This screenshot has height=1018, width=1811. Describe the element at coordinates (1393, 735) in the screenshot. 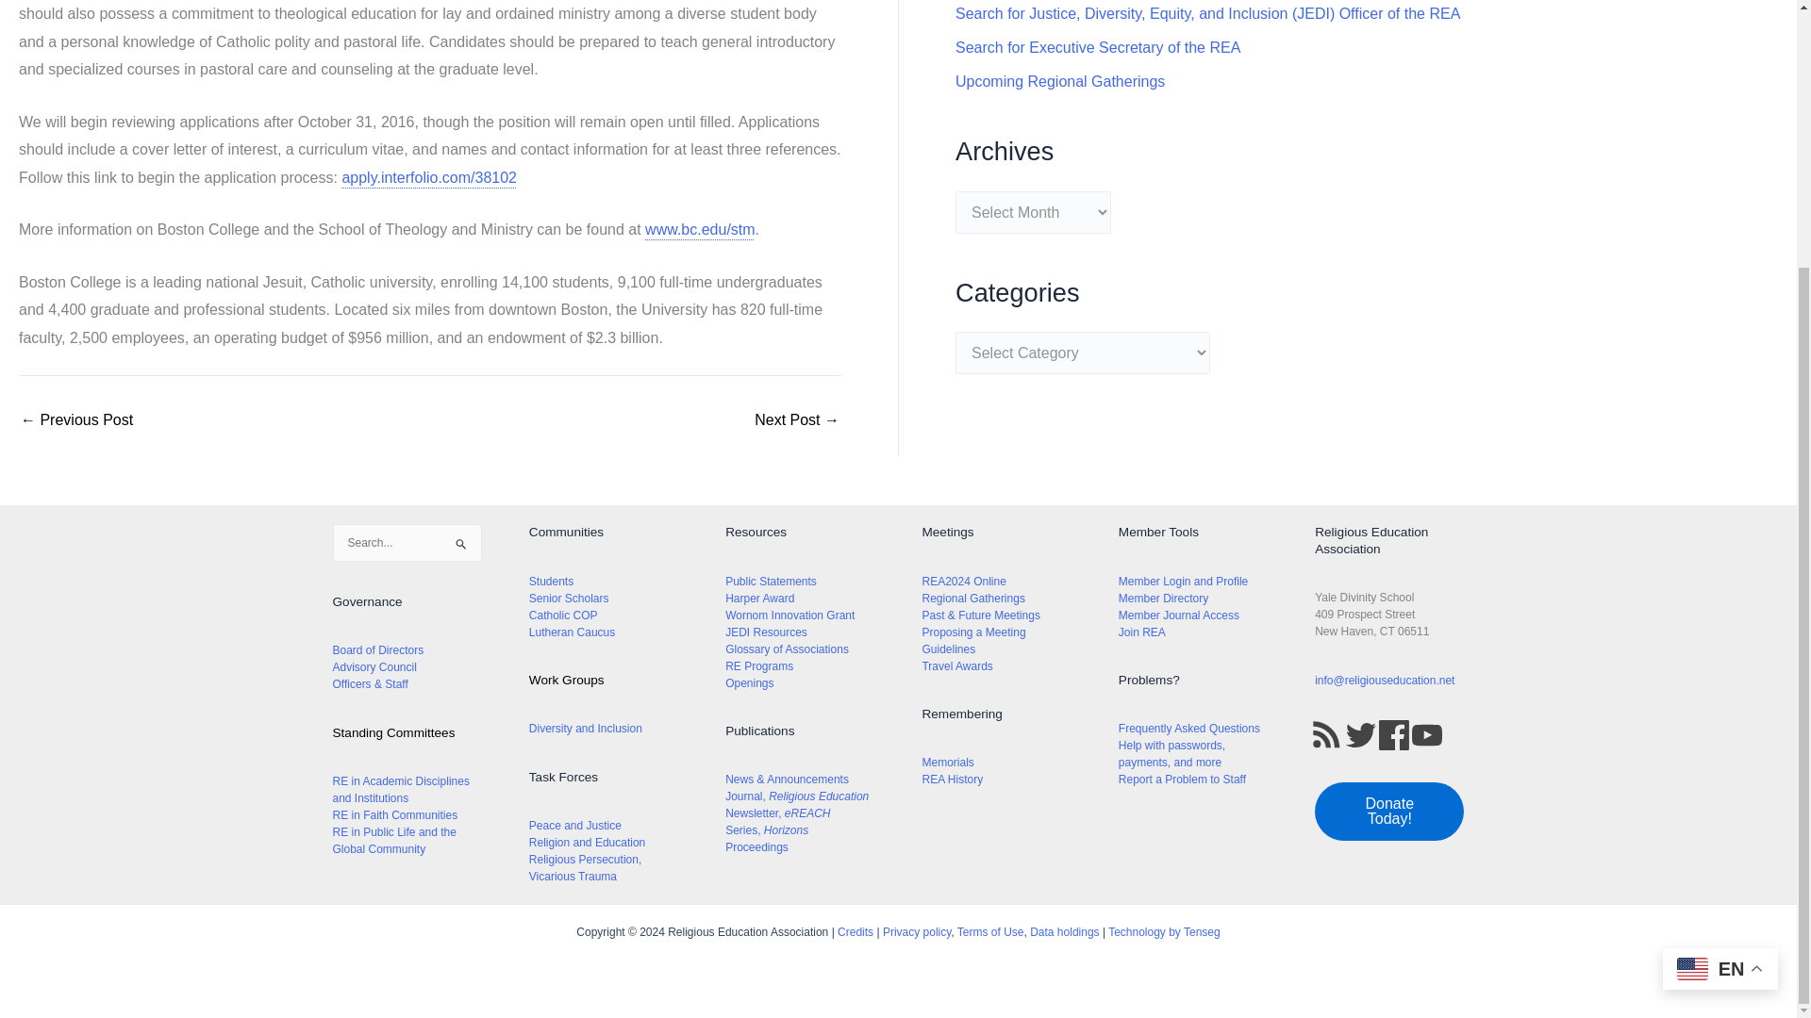

I see `Facebook` at that location.